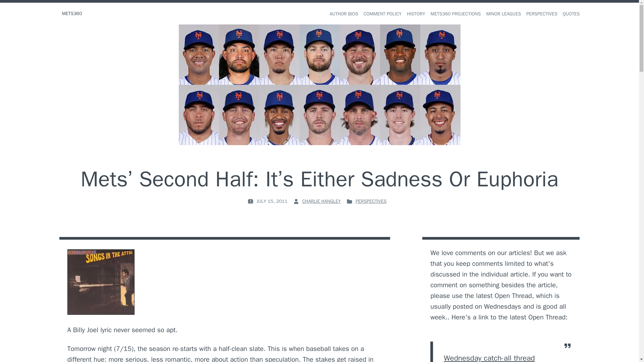 This screenshot has width=644, height=362. I want to click on HISTORY, so click(416, 14).